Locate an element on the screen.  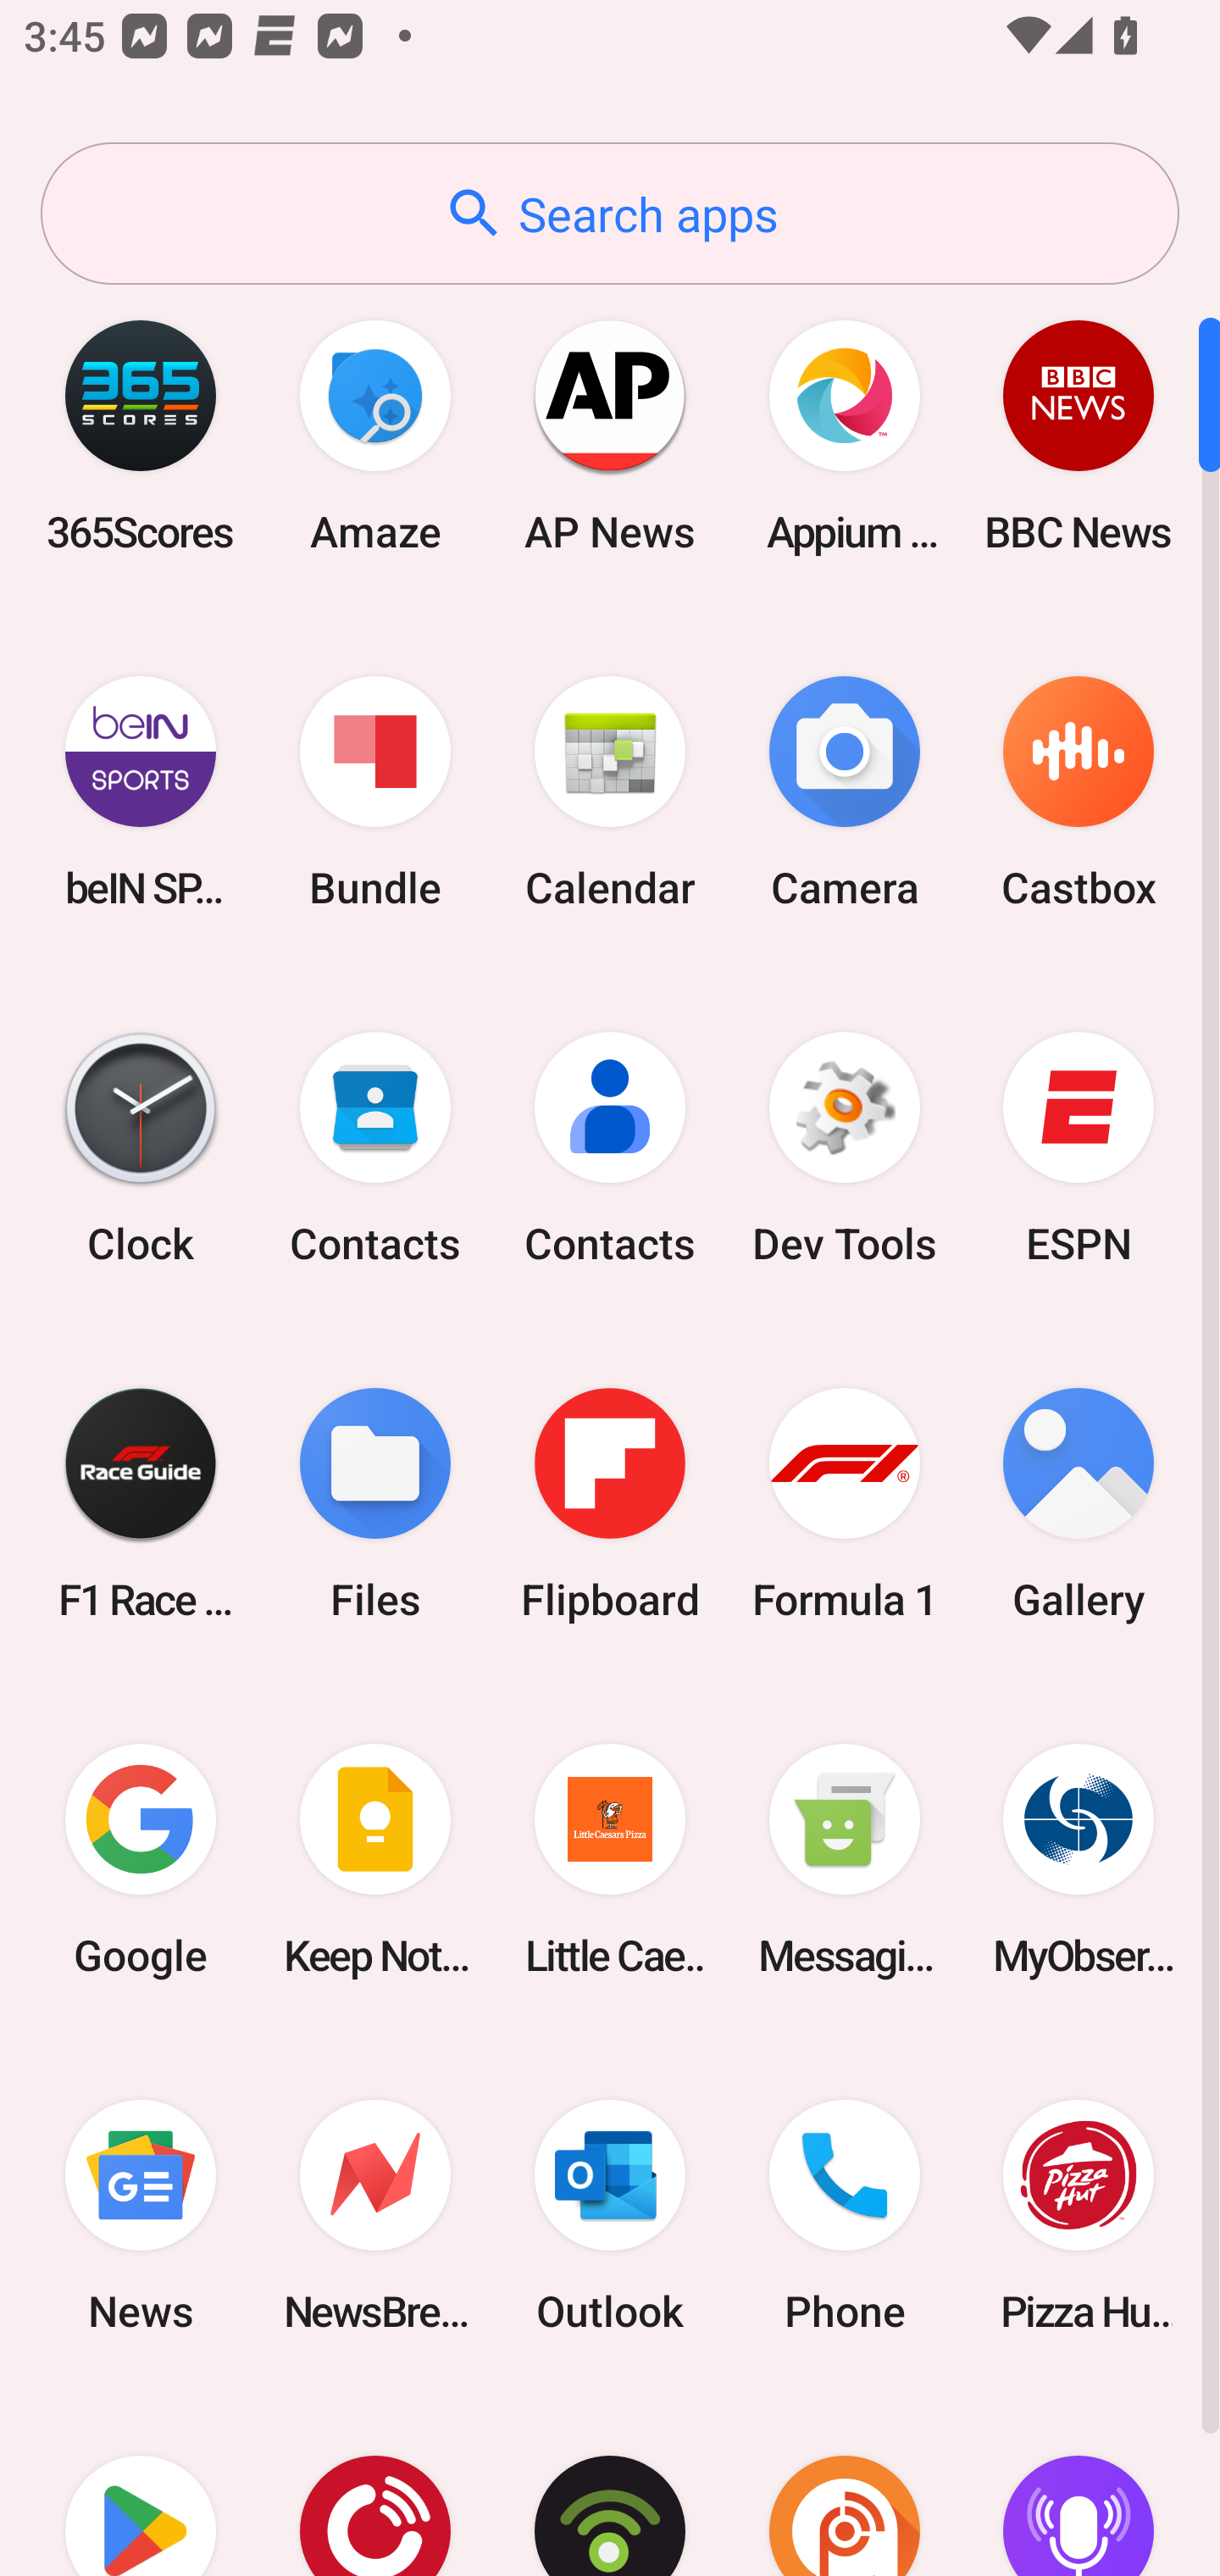
Formula 1 is located at coordinates (844, 1504).